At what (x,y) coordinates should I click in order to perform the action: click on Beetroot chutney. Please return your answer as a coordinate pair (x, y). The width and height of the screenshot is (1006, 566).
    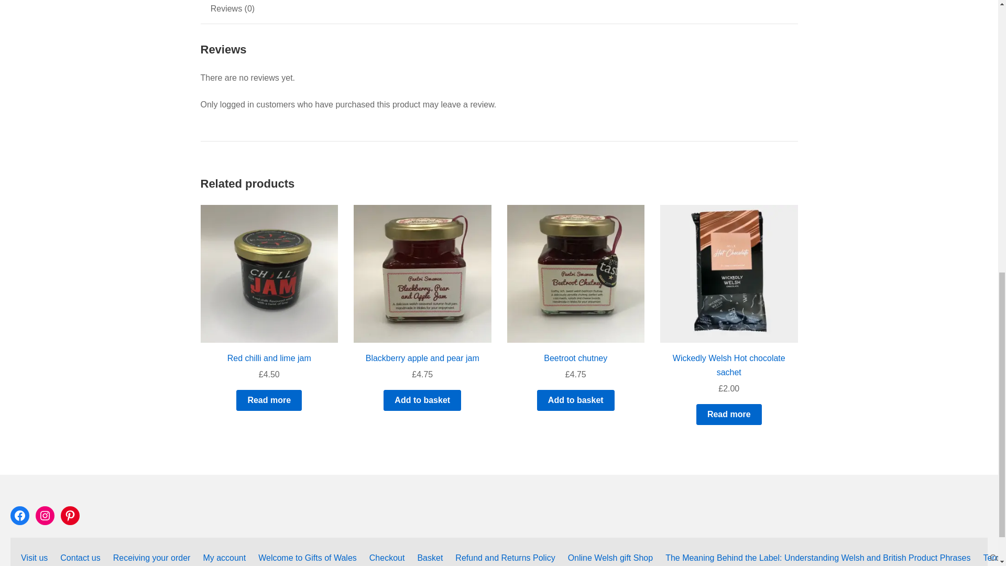
    Looking at the image, I should click on (575, 357).